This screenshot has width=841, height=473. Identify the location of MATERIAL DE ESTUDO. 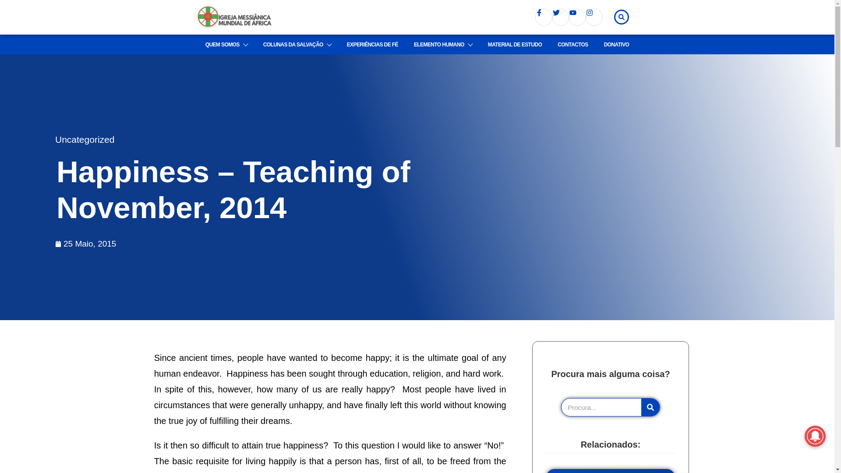
(514, 44).